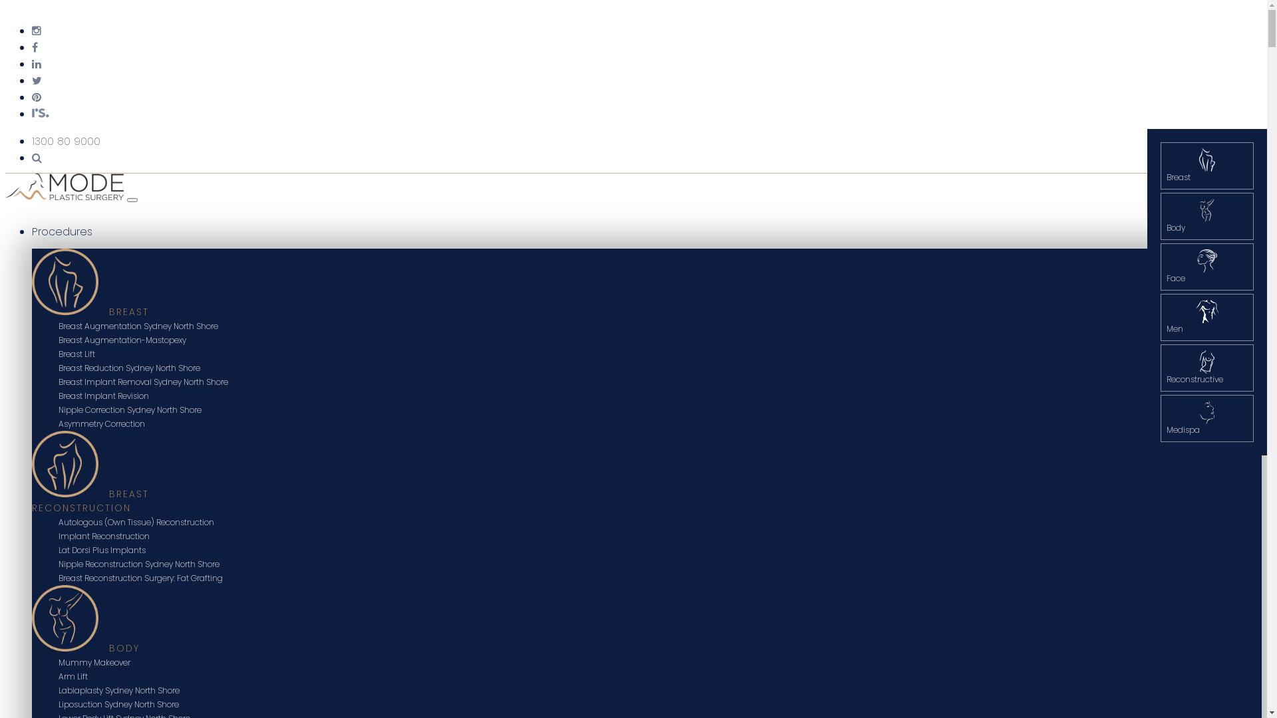 Image resolution: width=1277 pixels, height=718 pixels. I want to click on Breast Lift, so click(77, 354).